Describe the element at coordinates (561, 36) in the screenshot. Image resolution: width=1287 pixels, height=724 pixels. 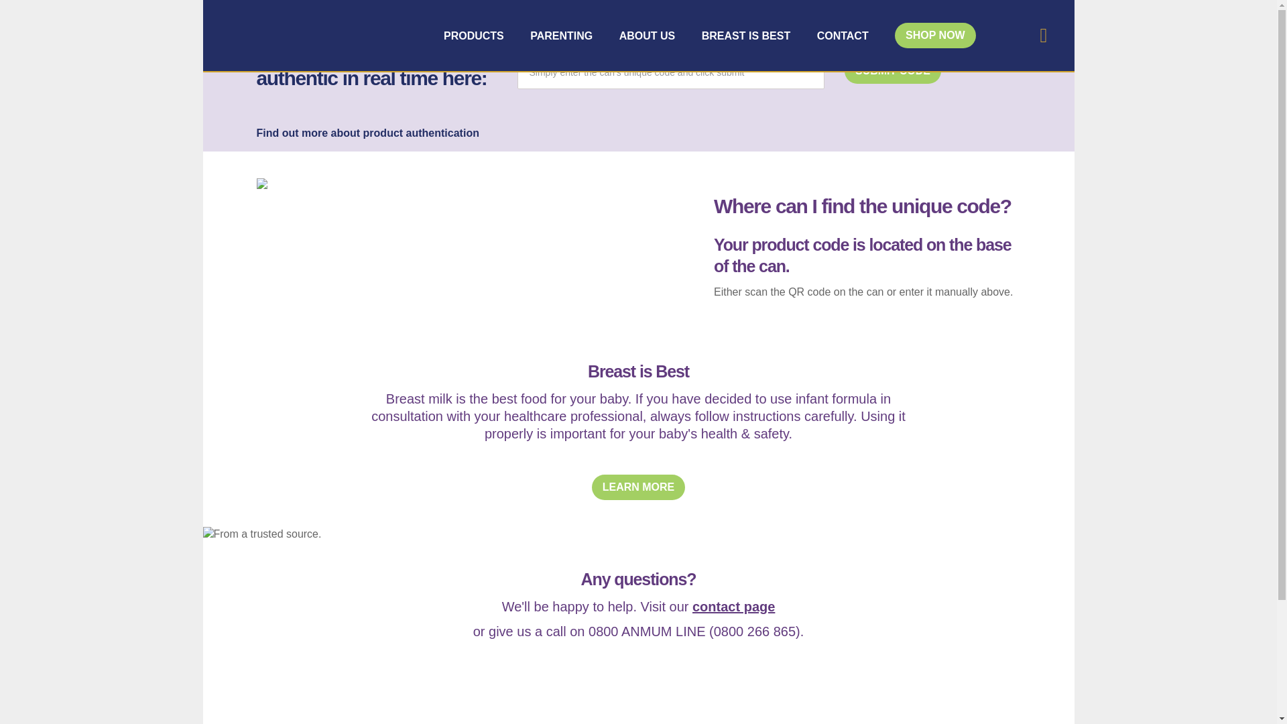
I see `Parenting` at that location.